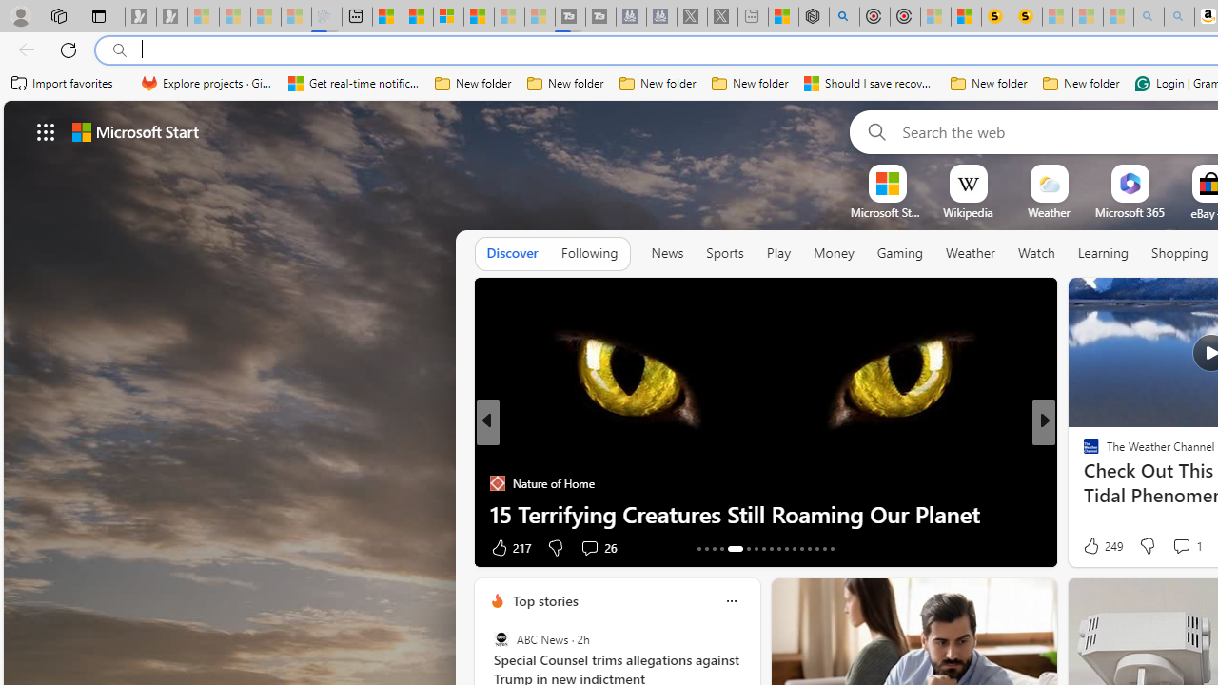 This screenshot has width=1218, height=685. I want to click on AutomationID: tab-28, so click(824, 548).